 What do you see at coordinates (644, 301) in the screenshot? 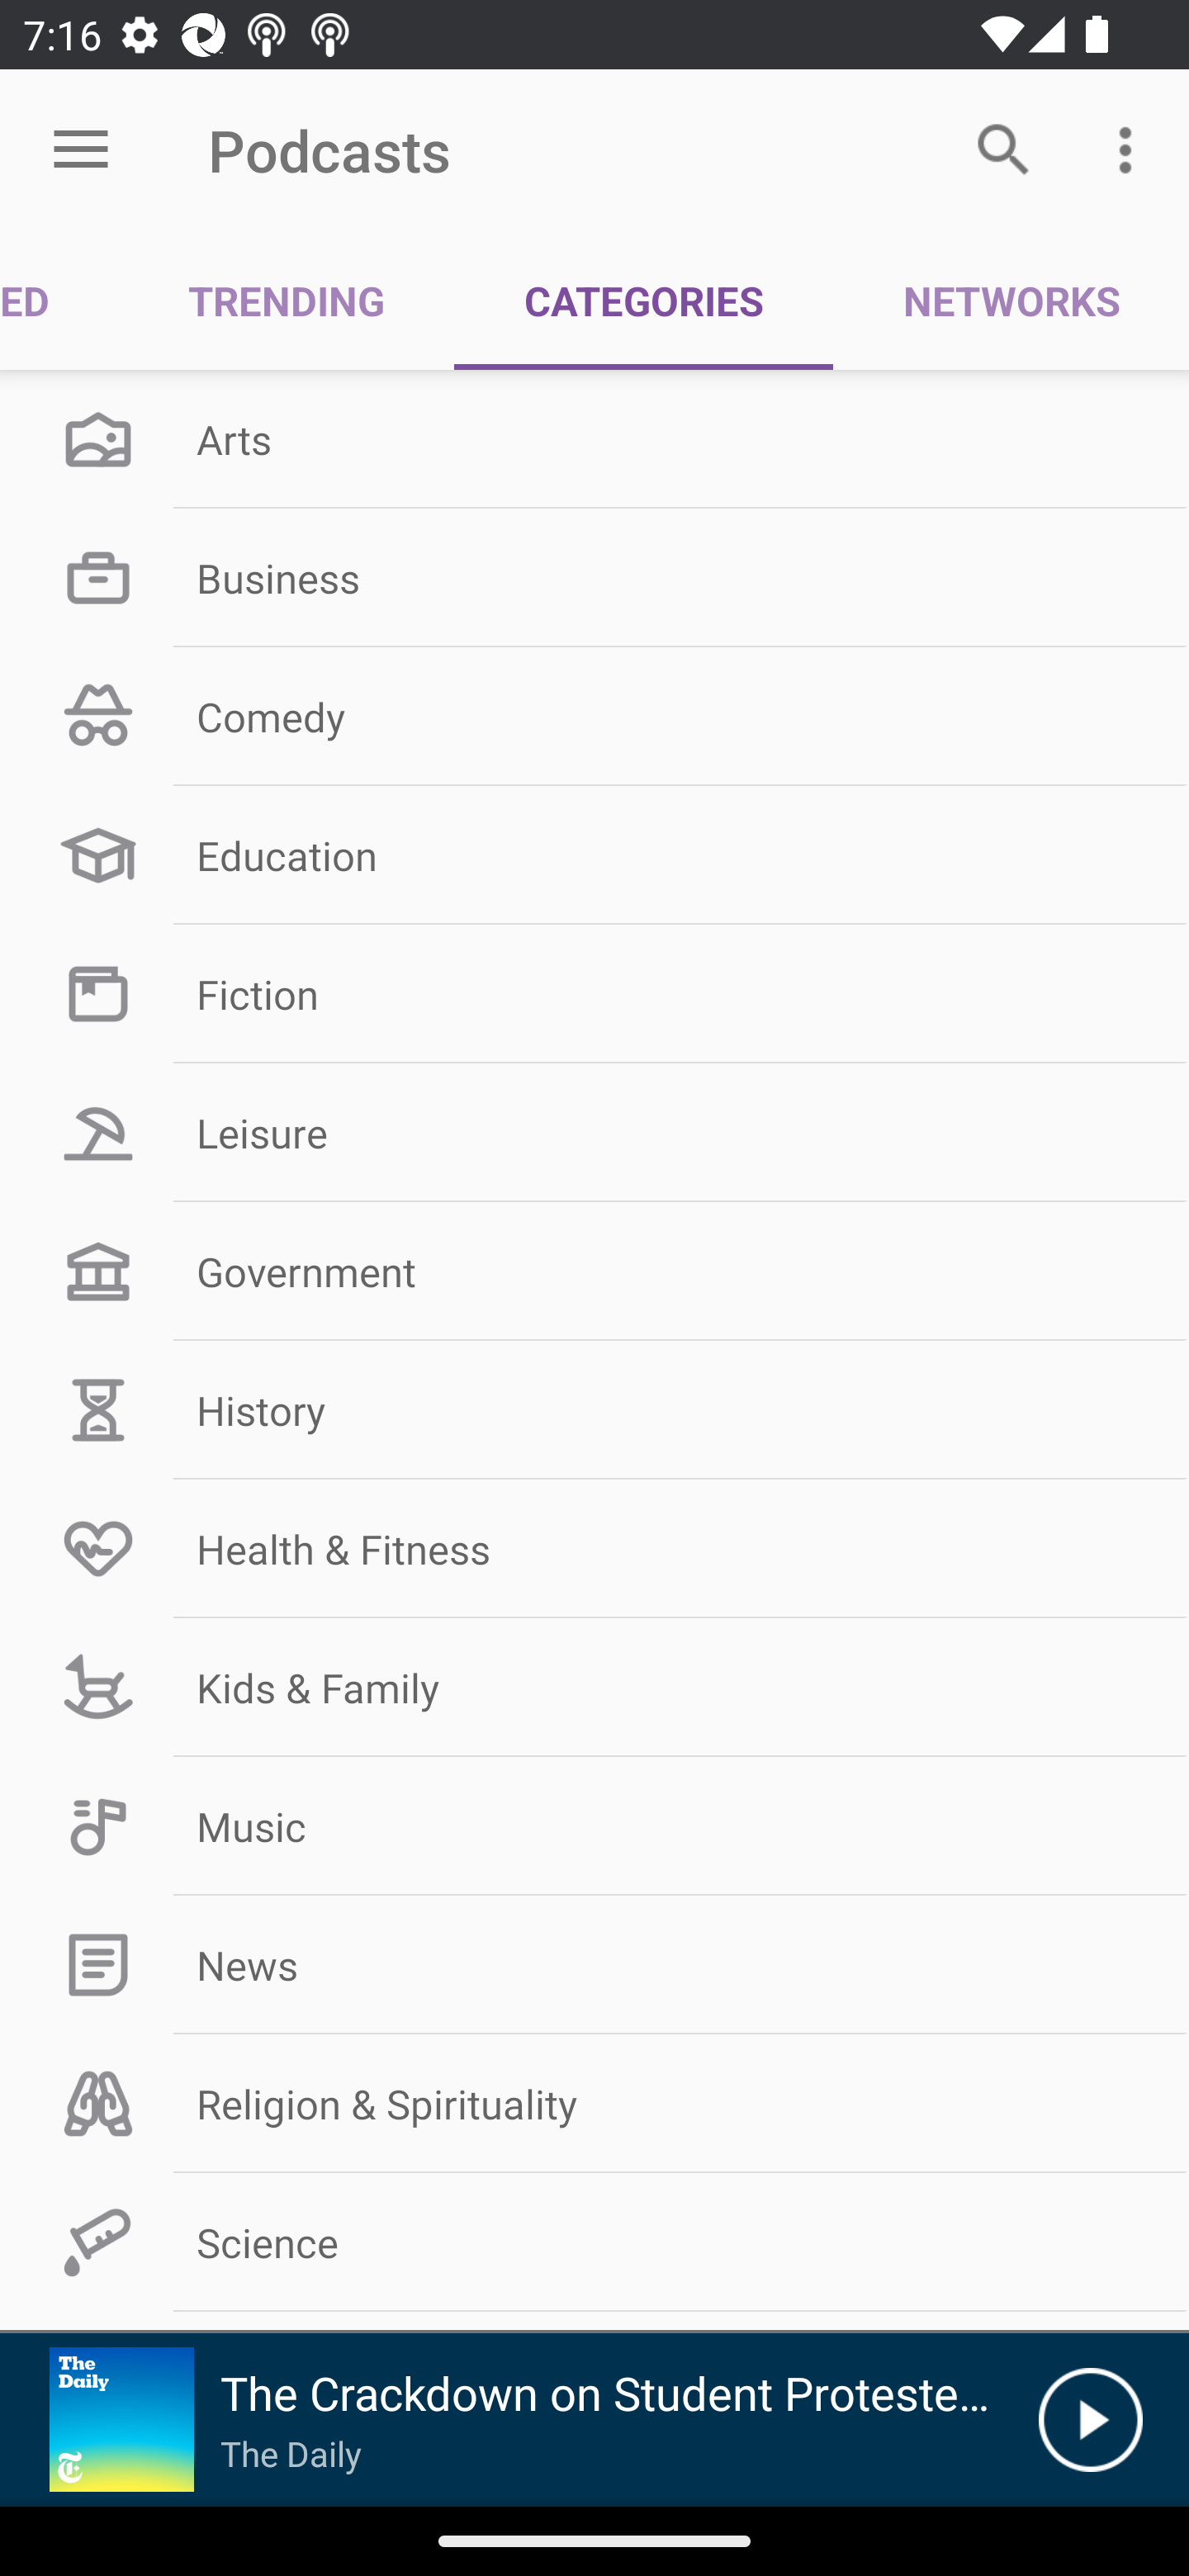
I see `CATEGORIES` at bounding box center [644, 301].